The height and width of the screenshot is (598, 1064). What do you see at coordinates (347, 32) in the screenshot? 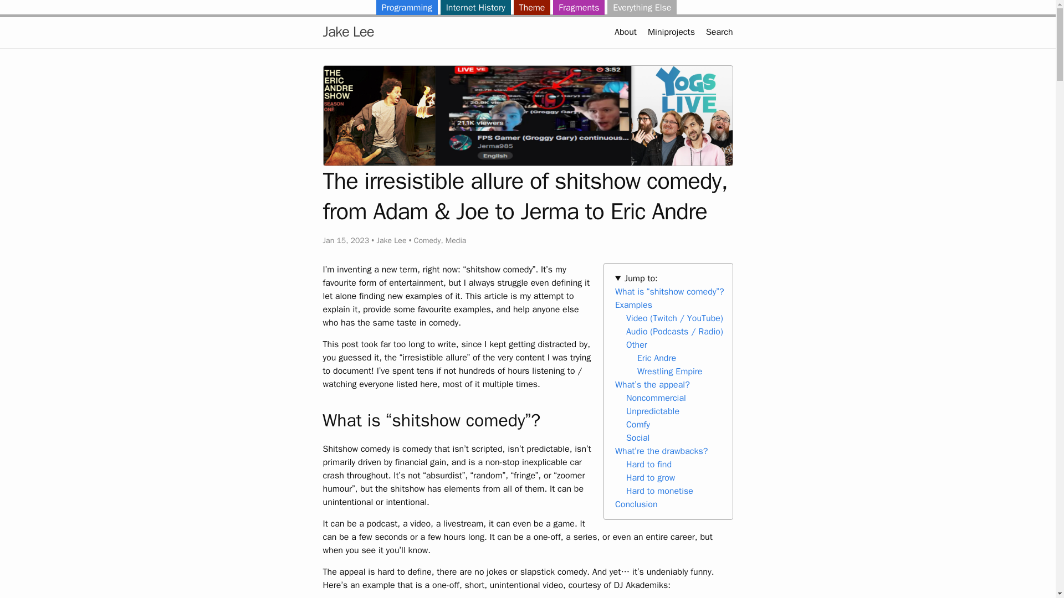
I see `Jake Lee` at bounding box center [347, 32].